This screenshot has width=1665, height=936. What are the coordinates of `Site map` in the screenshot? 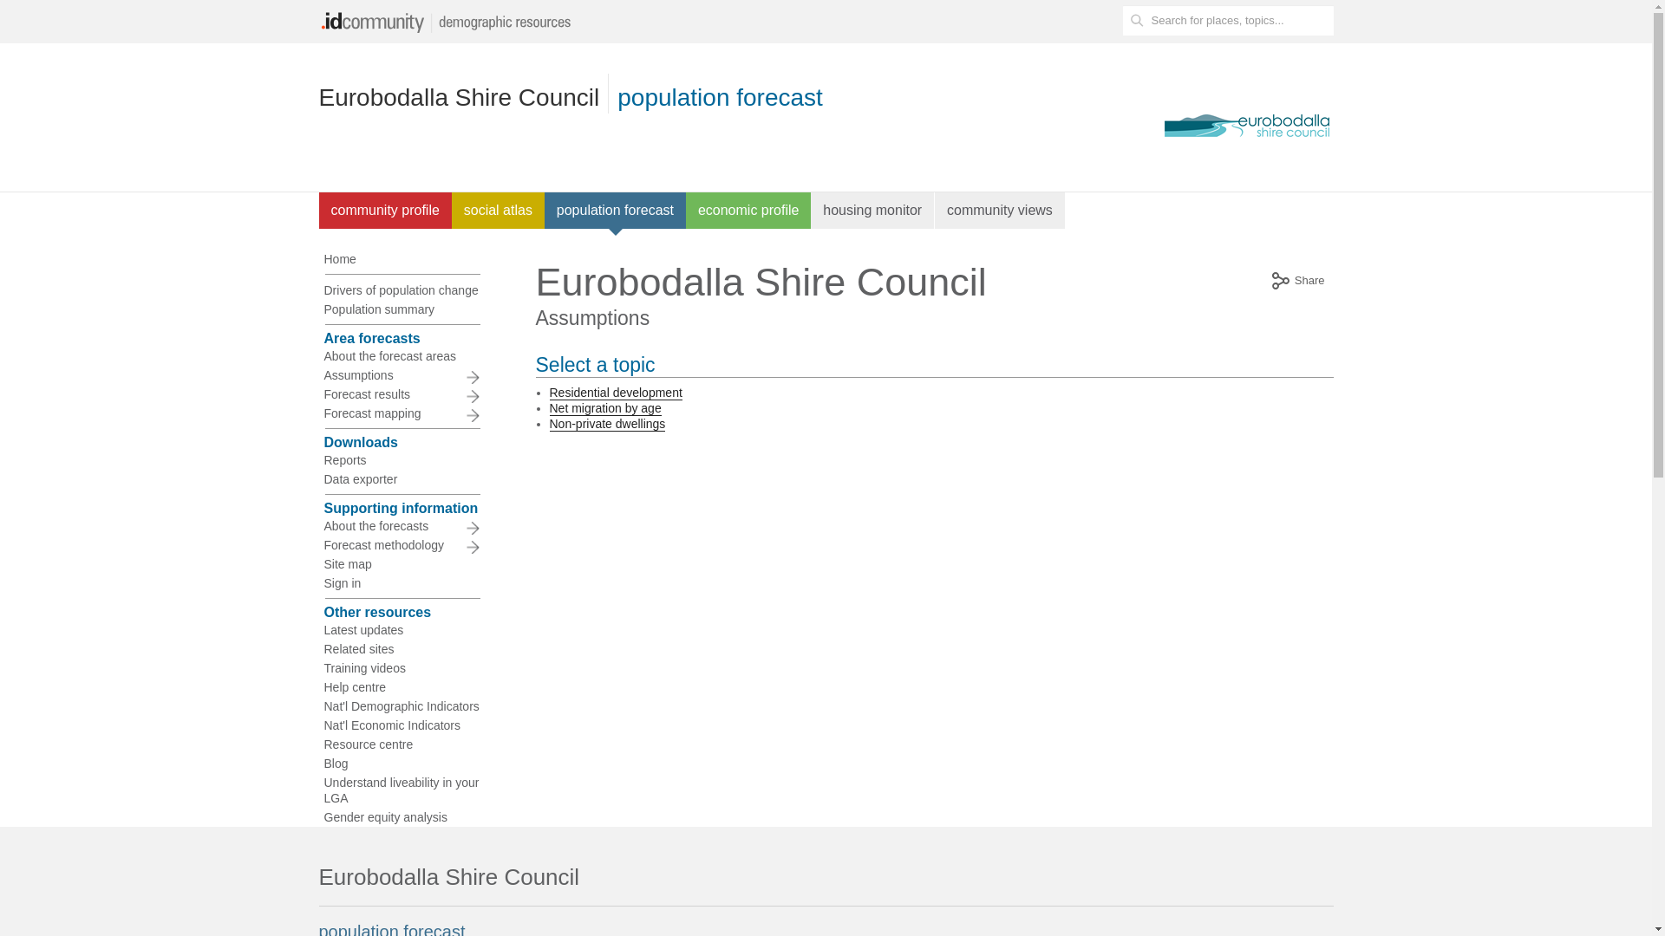 It's located at (402, 564).